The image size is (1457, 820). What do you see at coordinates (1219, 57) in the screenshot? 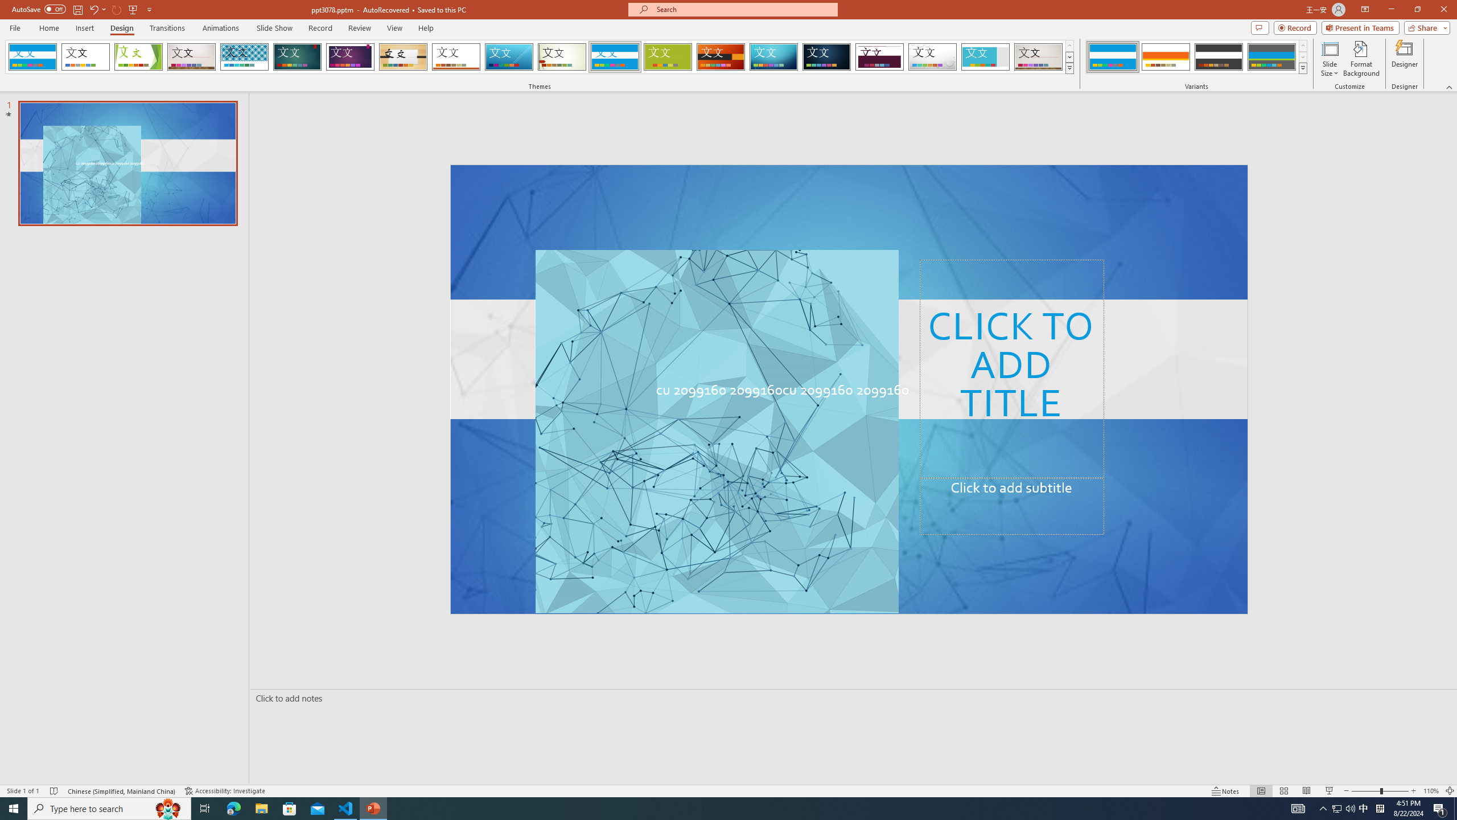
I see `Banded Variant 3` at bounding box center [1219, 57].